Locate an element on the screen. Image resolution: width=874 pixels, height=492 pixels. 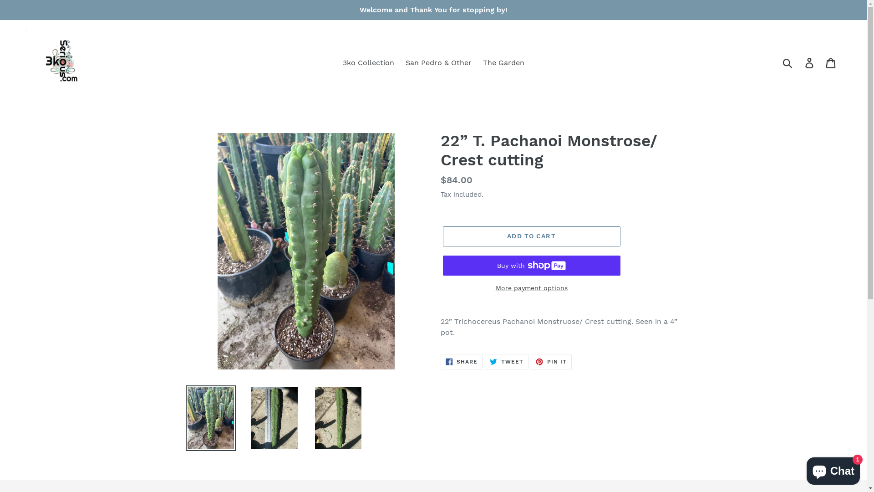
Shopify online store chat is located at coordinates (833, 469).